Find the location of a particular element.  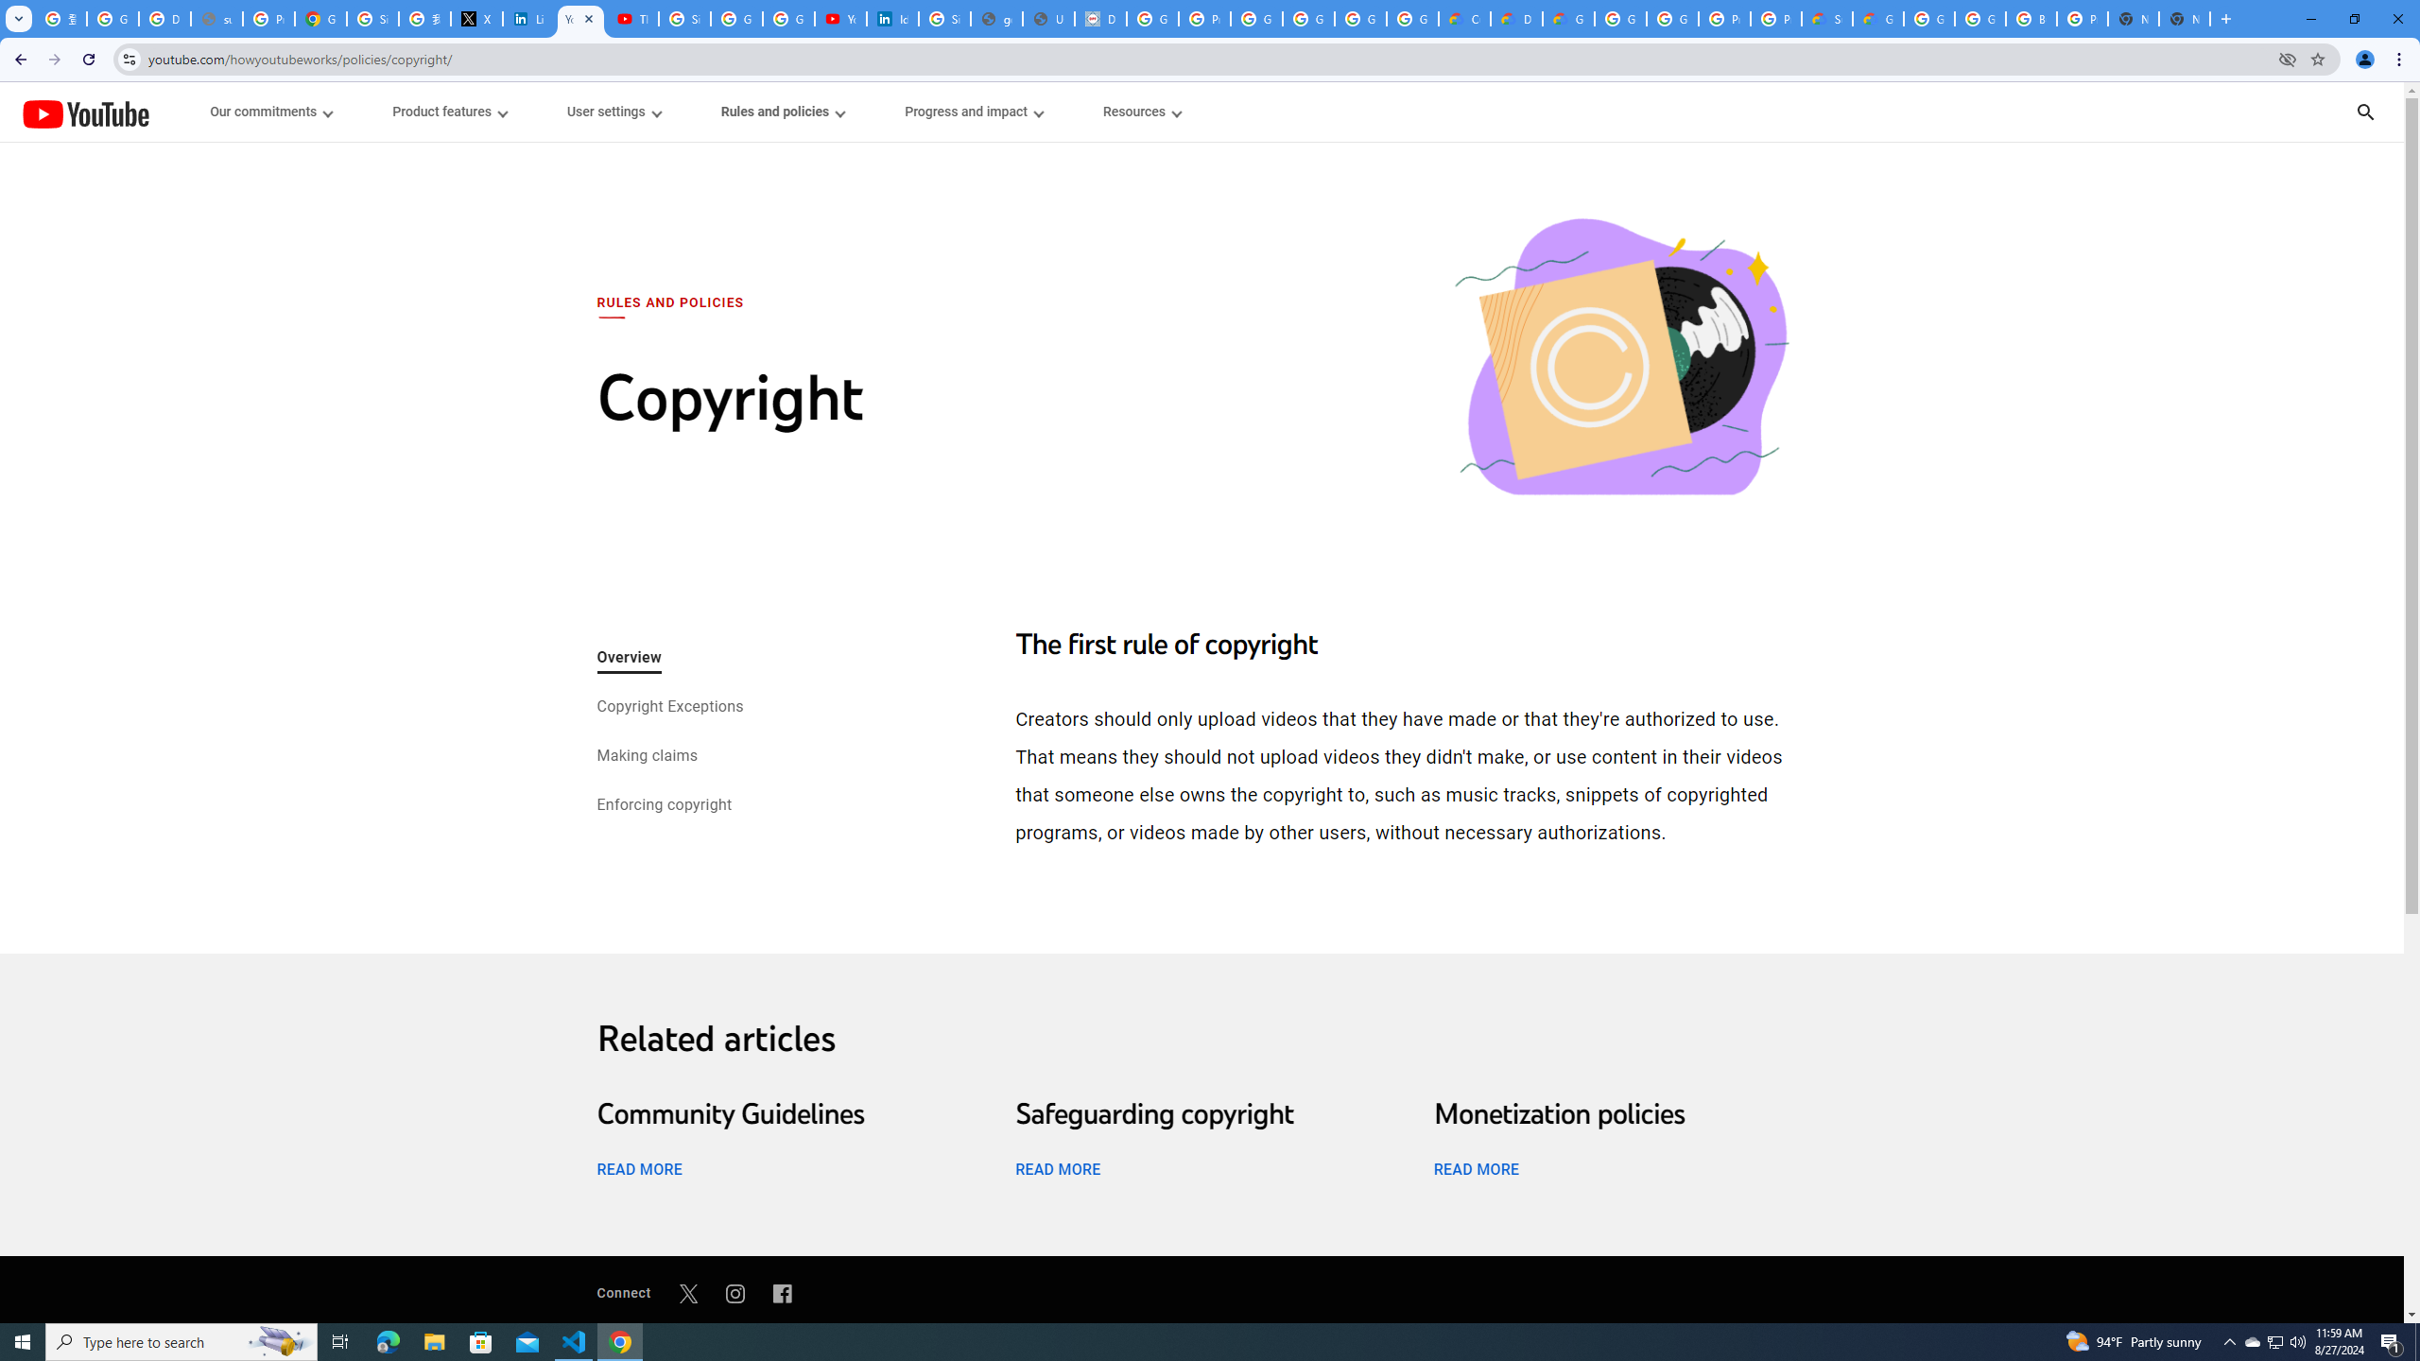

Rules and policies menupopup is located at coordinates (783, 112).